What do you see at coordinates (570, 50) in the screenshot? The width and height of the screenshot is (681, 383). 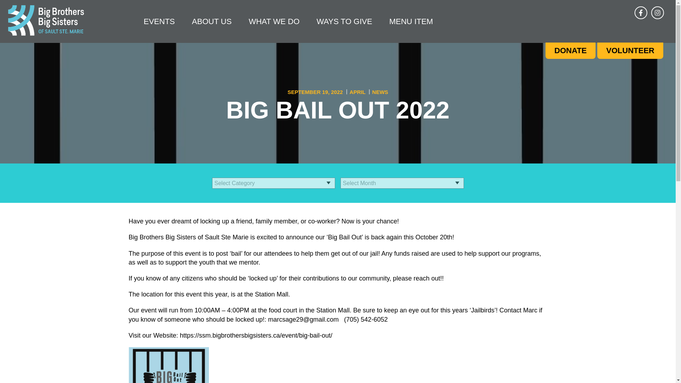 I see `DONATE` at bounding box center [570, 50].